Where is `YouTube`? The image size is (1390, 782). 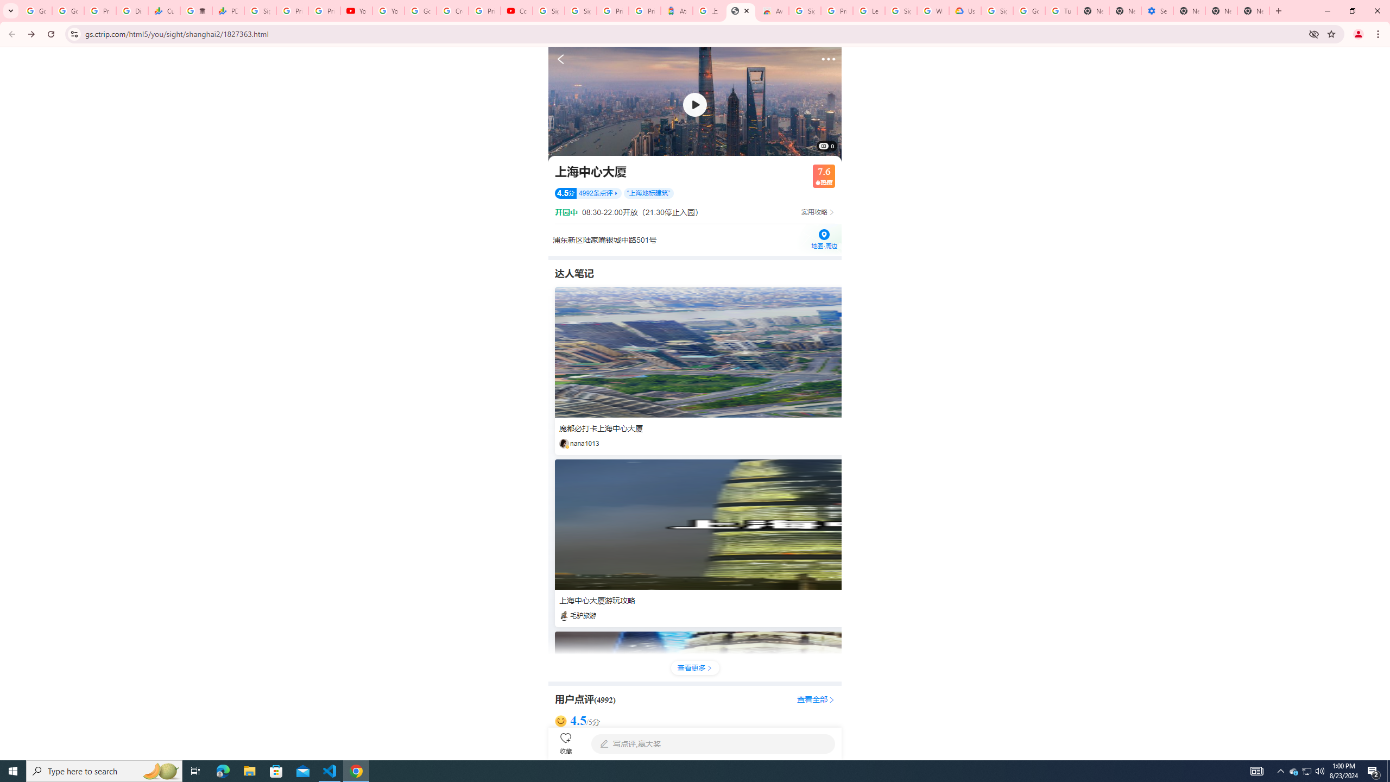 YouTube is located at coordinates (388, 11).